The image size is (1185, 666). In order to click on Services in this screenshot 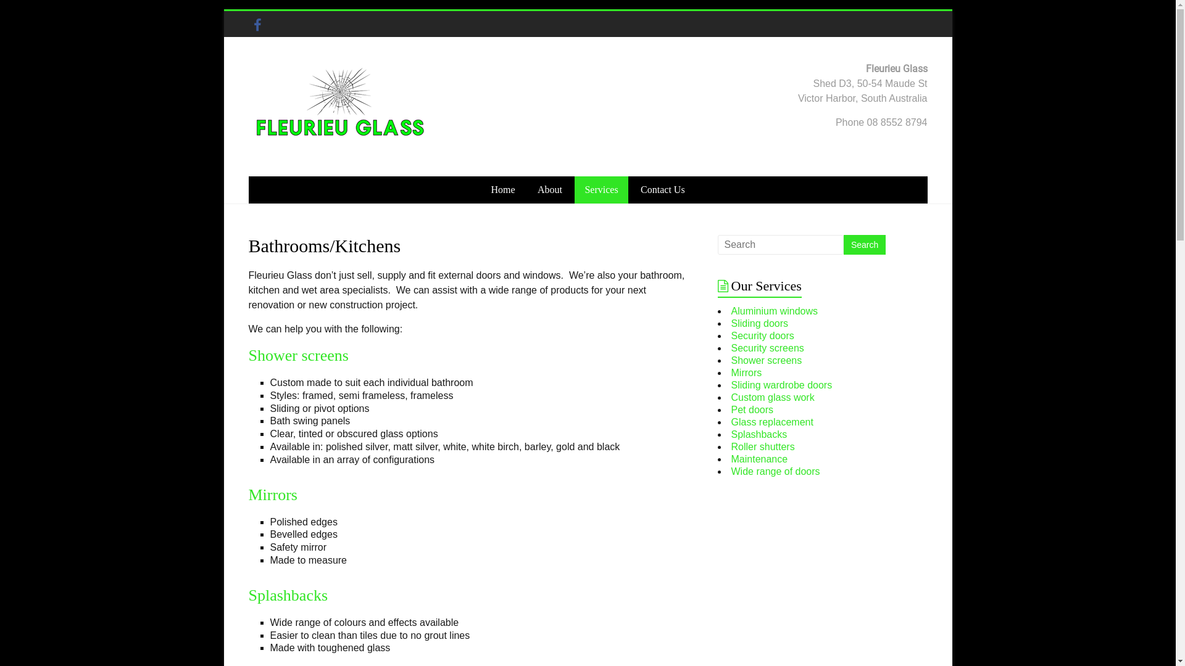, I will do `click(601, 190)`.